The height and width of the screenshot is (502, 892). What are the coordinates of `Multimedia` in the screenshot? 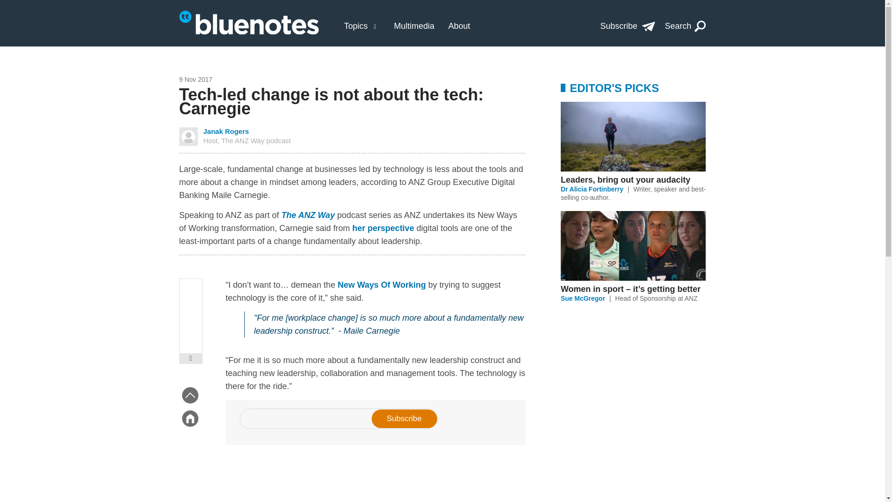 It's located at (414, 26).